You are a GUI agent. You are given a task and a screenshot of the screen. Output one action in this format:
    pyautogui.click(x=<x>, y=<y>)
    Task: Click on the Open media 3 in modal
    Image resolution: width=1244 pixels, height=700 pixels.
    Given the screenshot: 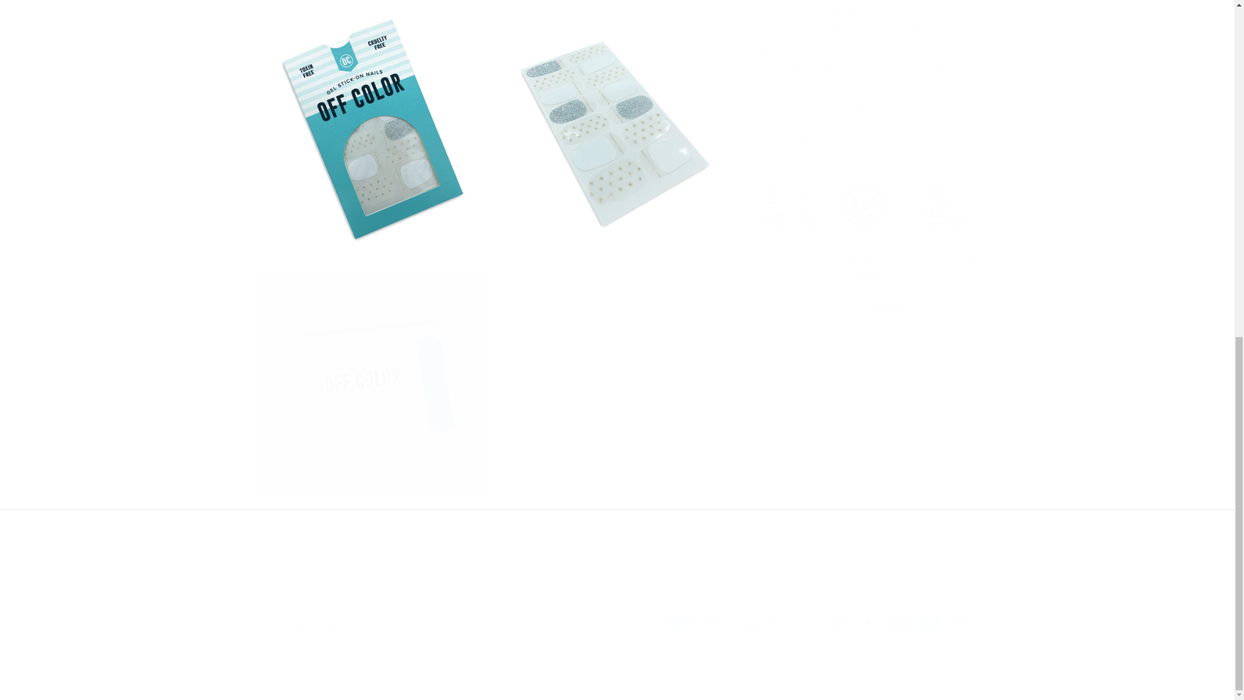 What is the action you would take?
    pyautogui.click(x=610, y=130)
    